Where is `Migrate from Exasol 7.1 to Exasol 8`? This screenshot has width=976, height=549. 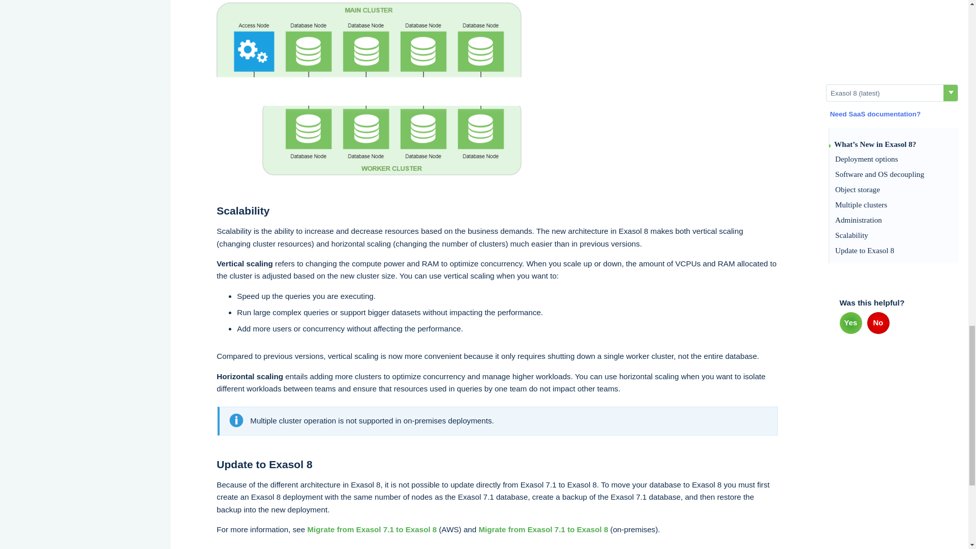 Migrate from Exasol 7.1 to Exasol 8 is located at coordinates (372, 529).